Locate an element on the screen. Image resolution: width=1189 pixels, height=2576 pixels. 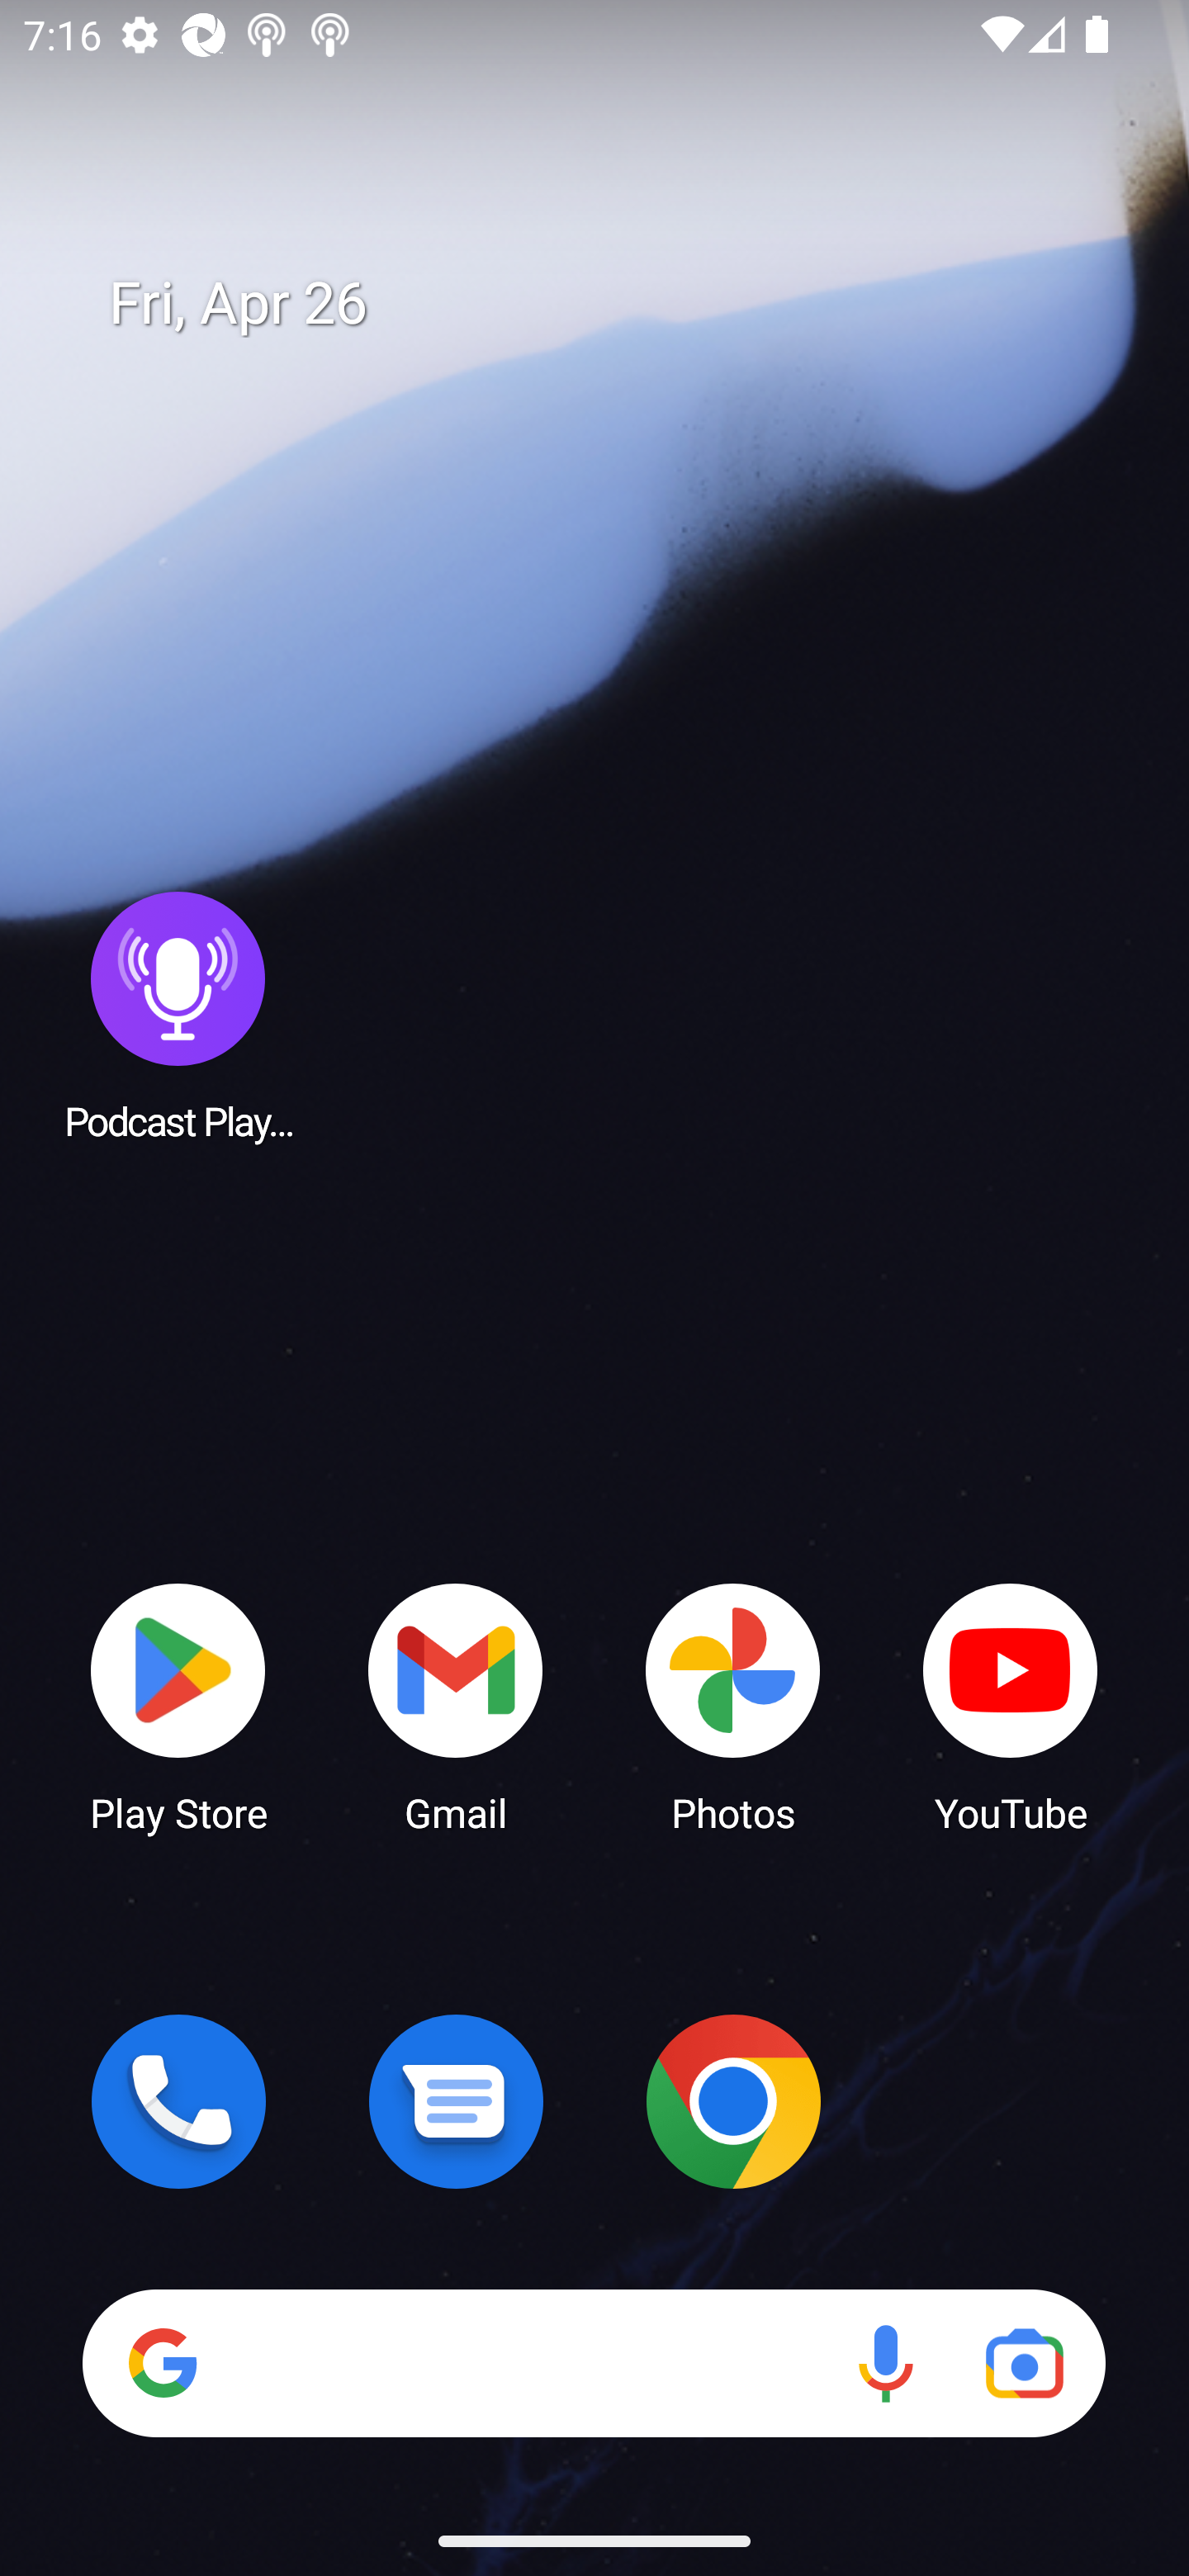
Fri, Apr 26 is located at coordinates (618, 304).